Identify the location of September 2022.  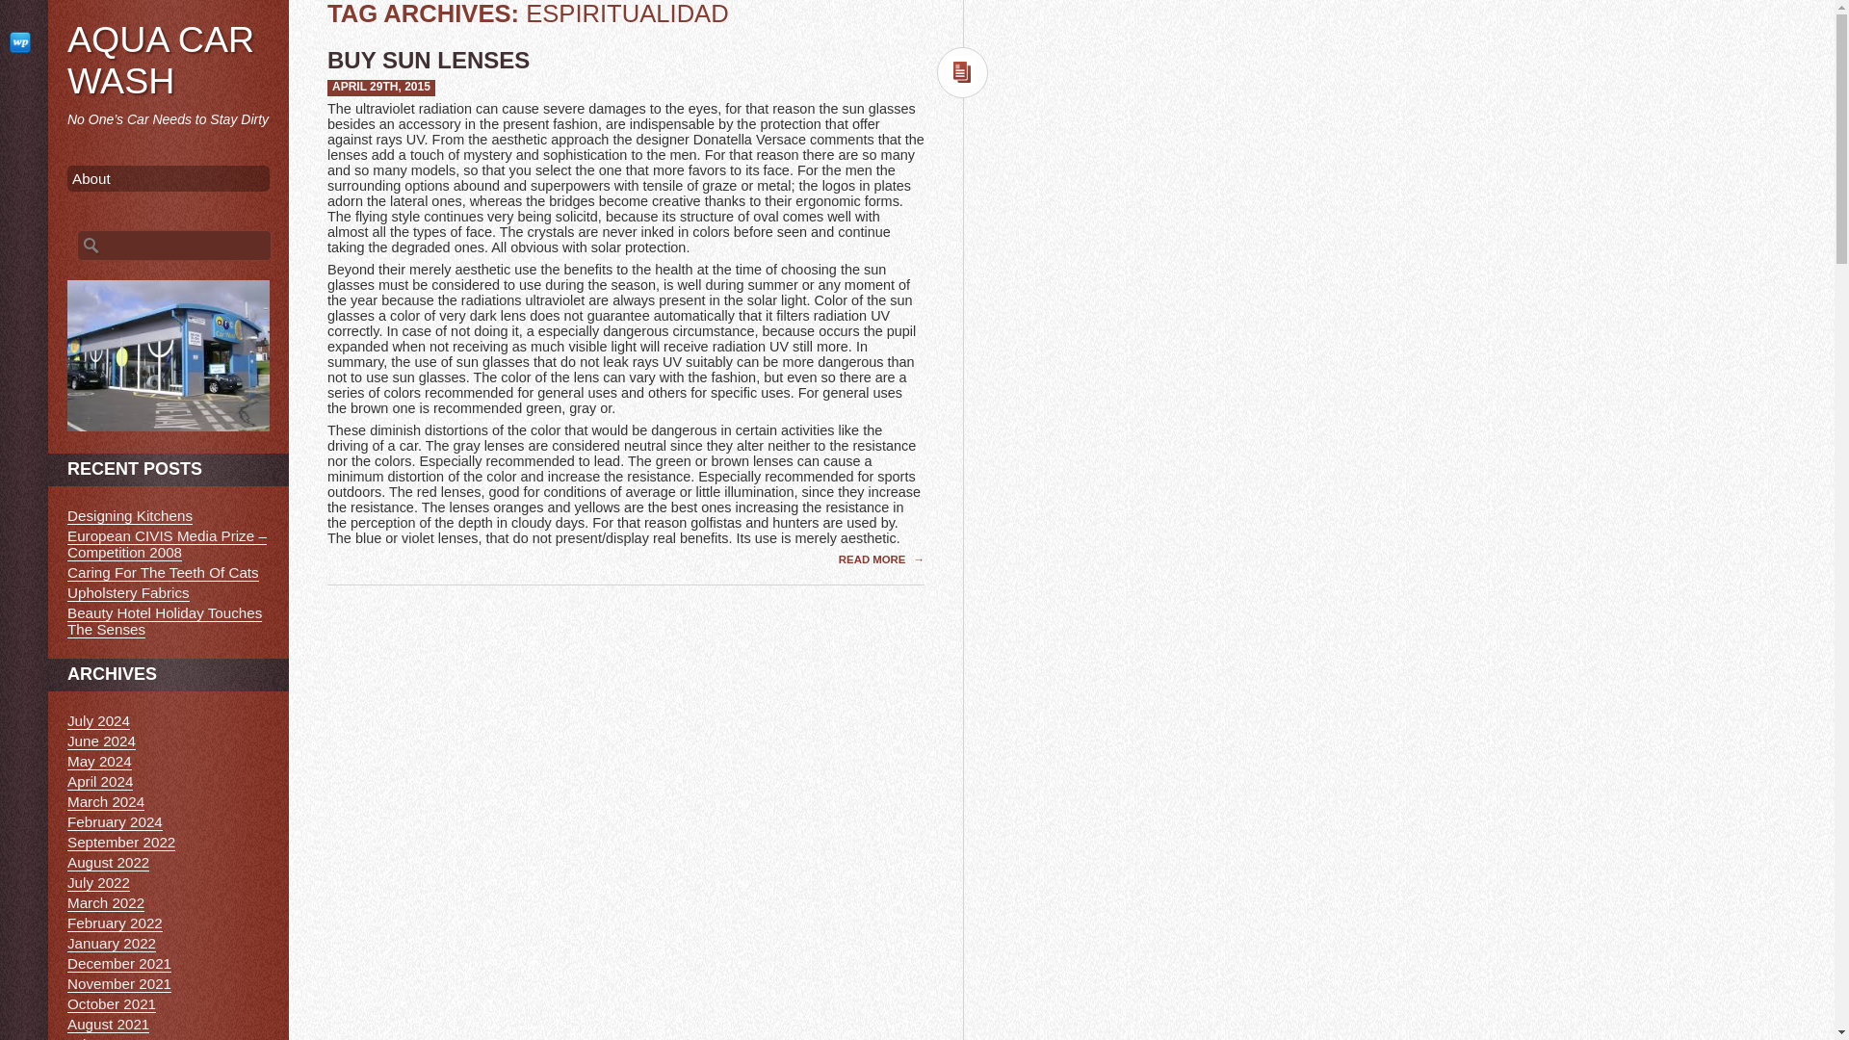
(121, 843).